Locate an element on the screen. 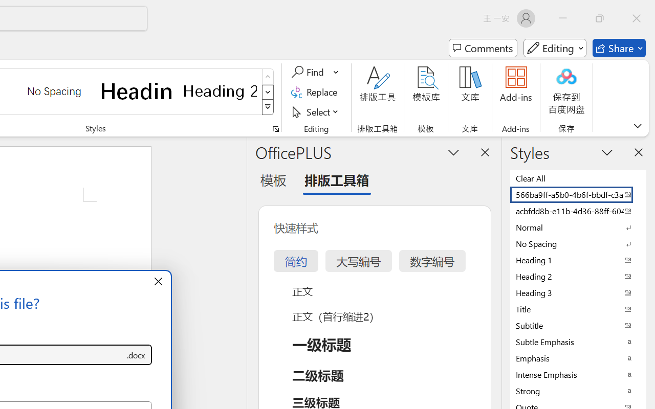 The height and width of the screenshot is (409, 655). Class: NetUIImage is located at coordinates (268, 107).